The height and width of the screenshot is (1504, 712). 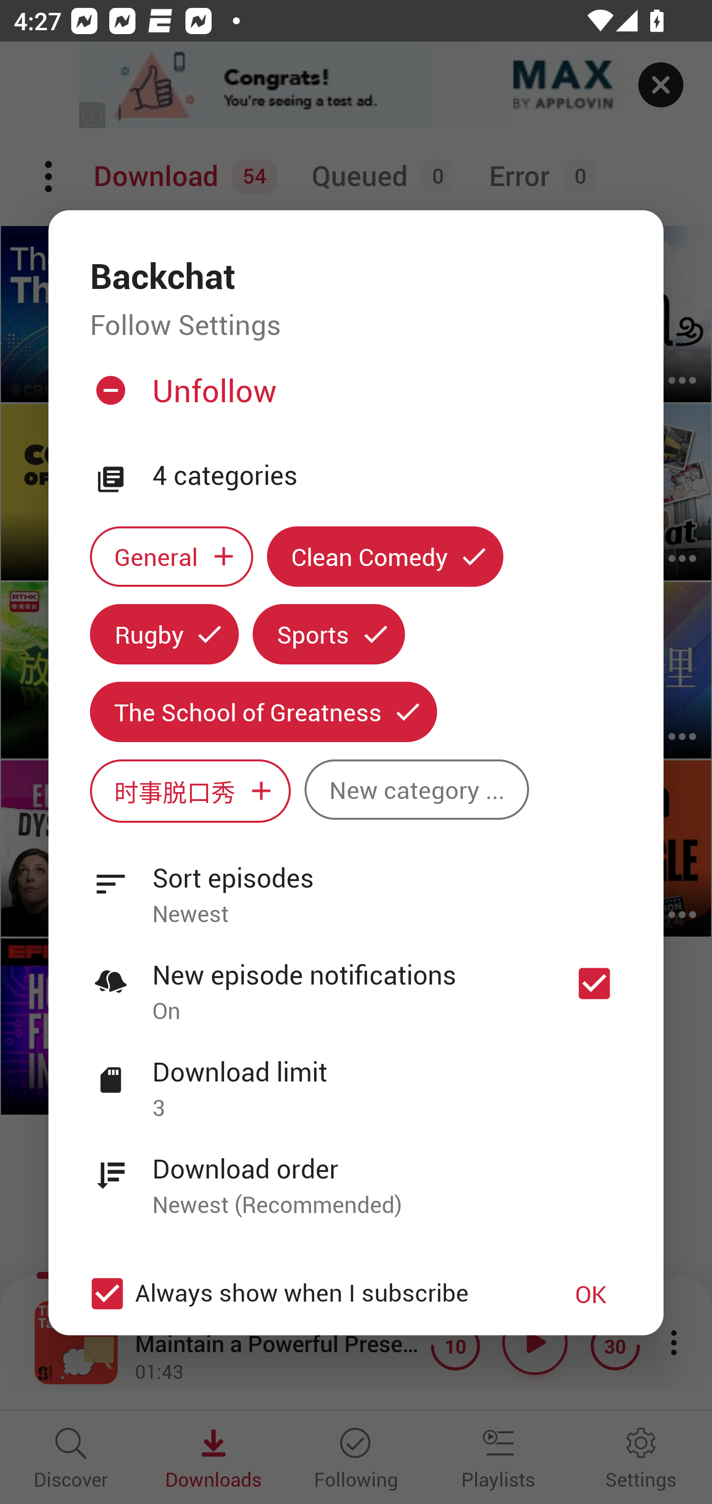 I want to click on Download limit 3, so click(x=356, y=1079).